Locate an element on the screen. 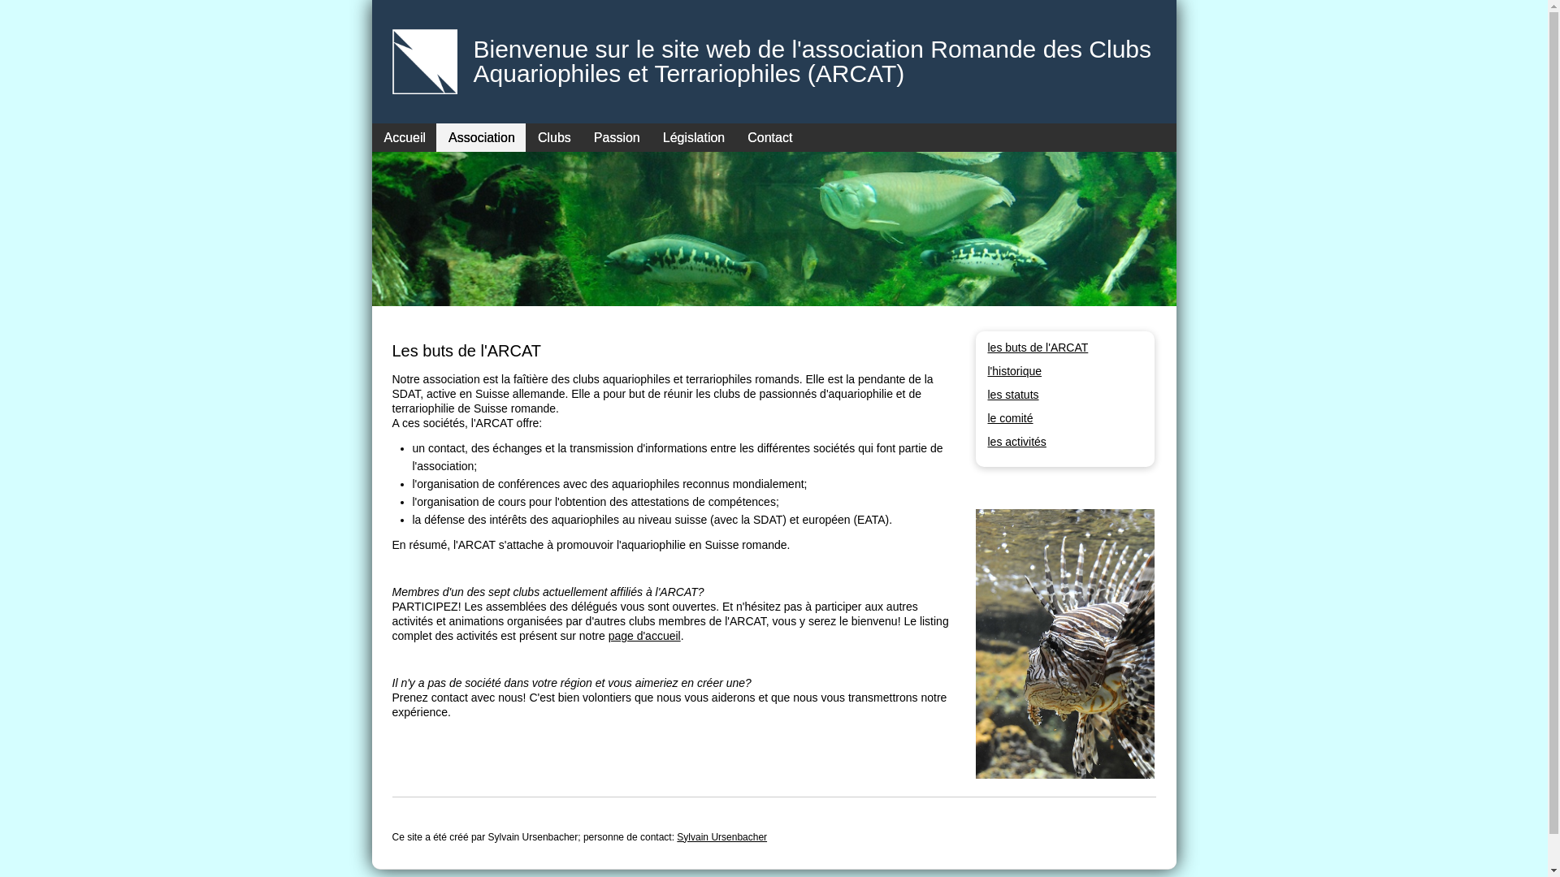 This screenshot has width=1560, height=877. Sylvain Ursenbacher is located at coordinates (721, 837).